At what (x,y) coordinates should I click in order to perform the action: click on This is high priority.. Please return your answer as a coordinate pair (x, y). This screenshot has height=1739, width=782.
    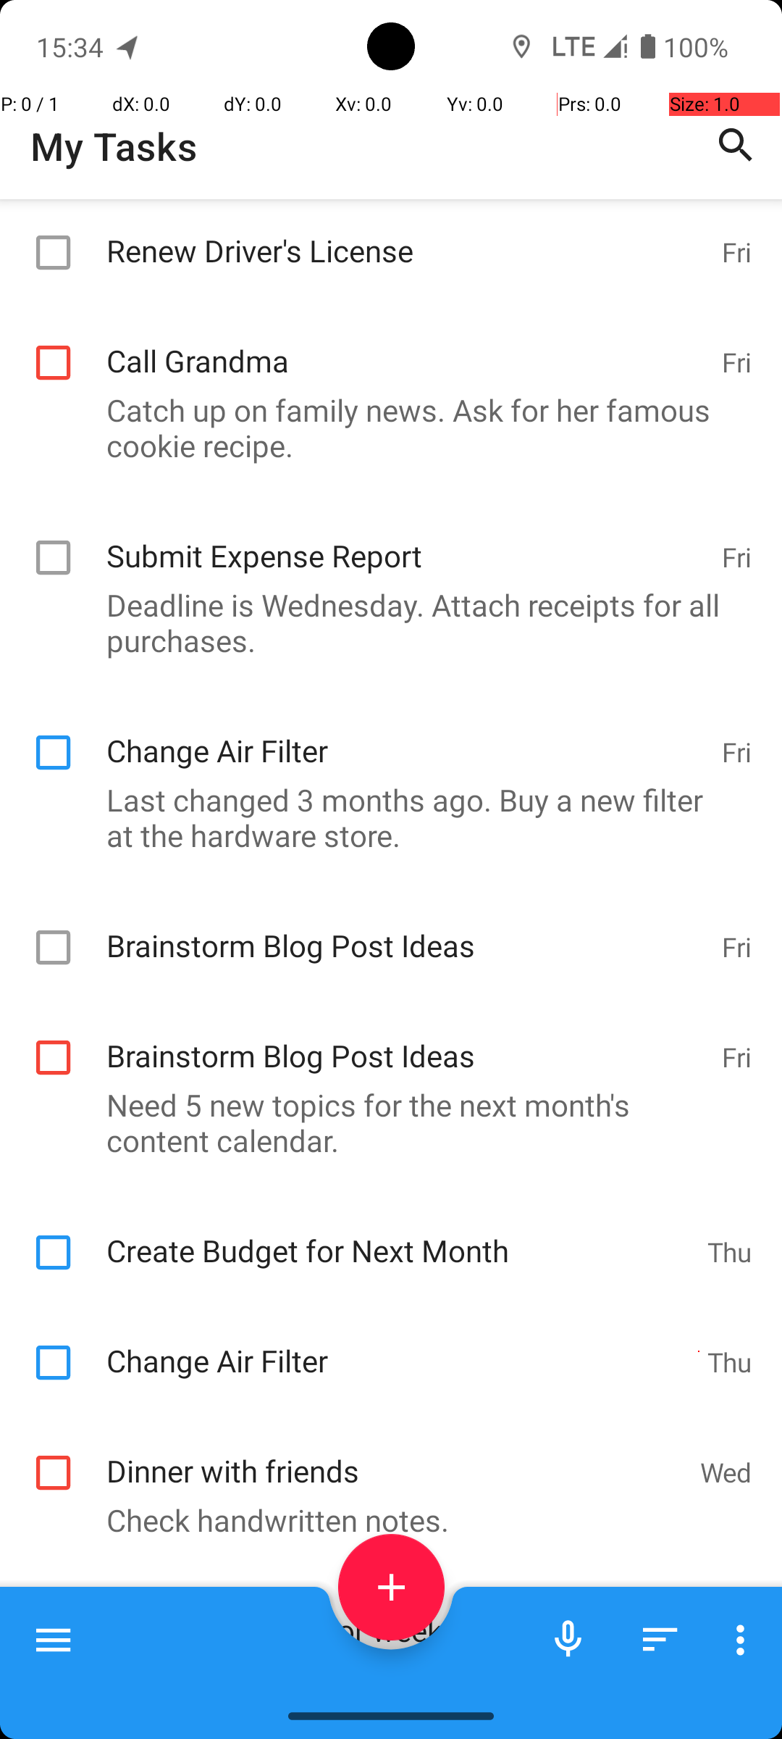
    Looking at the image, I should click on (384, 1676).